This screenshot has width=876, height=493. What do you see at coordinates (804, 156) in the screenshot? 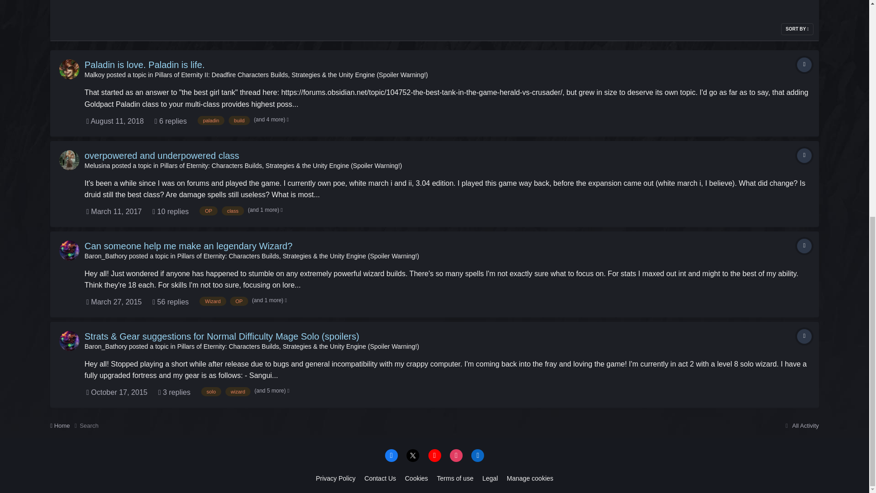
I see `Topic` at bounding box center [804, 156].